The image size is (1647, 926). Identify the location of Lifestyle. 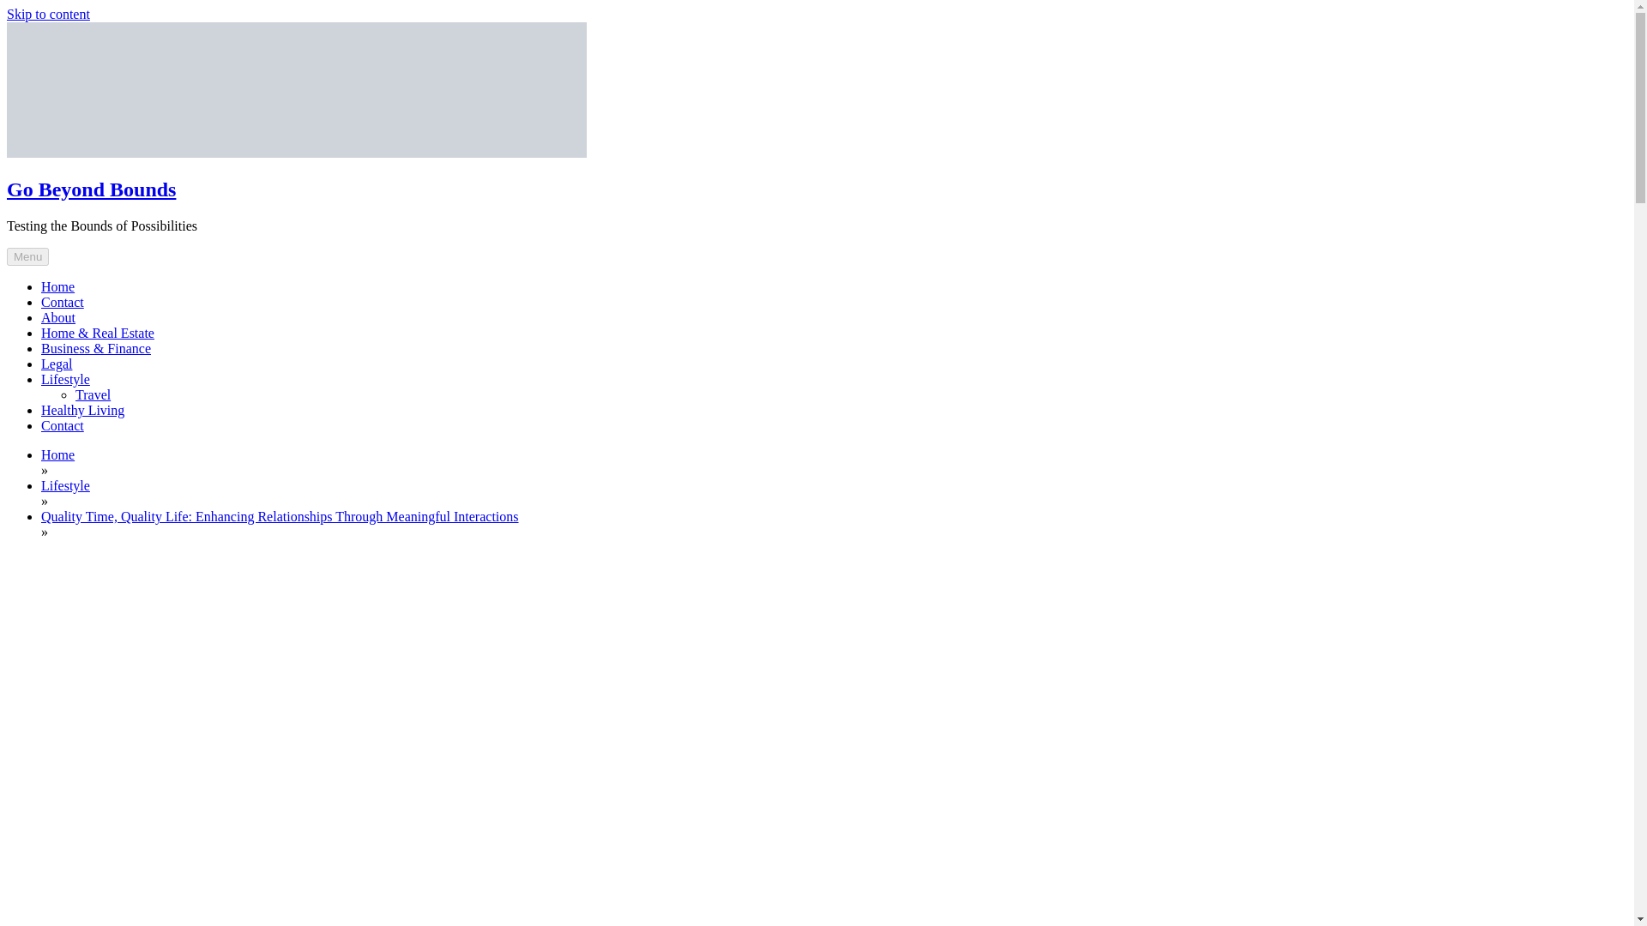
(65, 379).